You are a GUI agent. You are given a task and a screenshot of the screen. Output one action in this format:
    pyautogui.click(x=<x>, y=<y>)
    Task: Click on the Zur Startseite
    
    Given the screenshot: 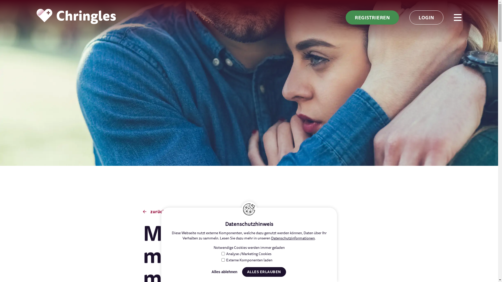 What is the action you would take?
    pyautogui.click(x=76, y=16)
    